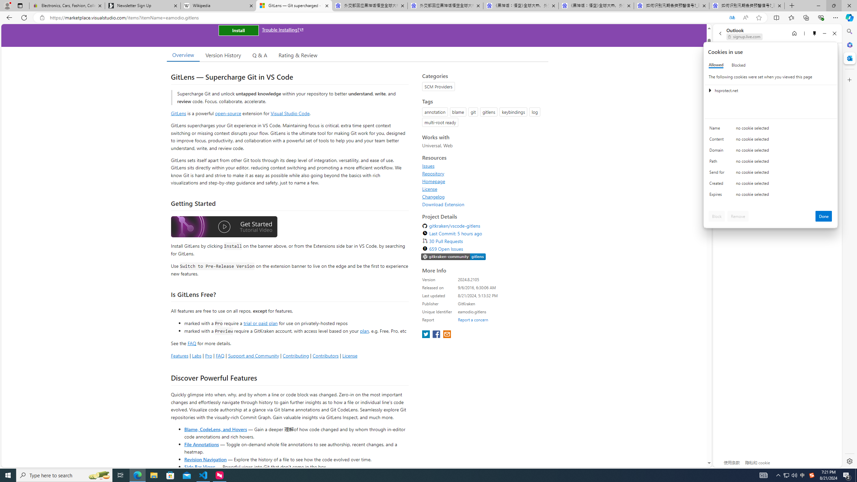 This screenshot has height=482, width=857. Describe the element at coordinates (718, 130) in the screenshot. I see `Name` at that location.